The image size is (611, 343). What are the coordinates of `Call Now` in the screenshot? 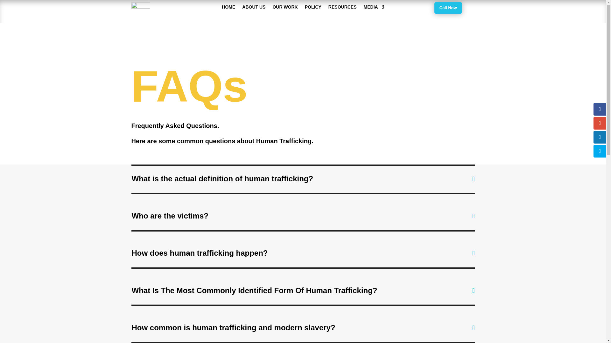 It's located at (448, 8).